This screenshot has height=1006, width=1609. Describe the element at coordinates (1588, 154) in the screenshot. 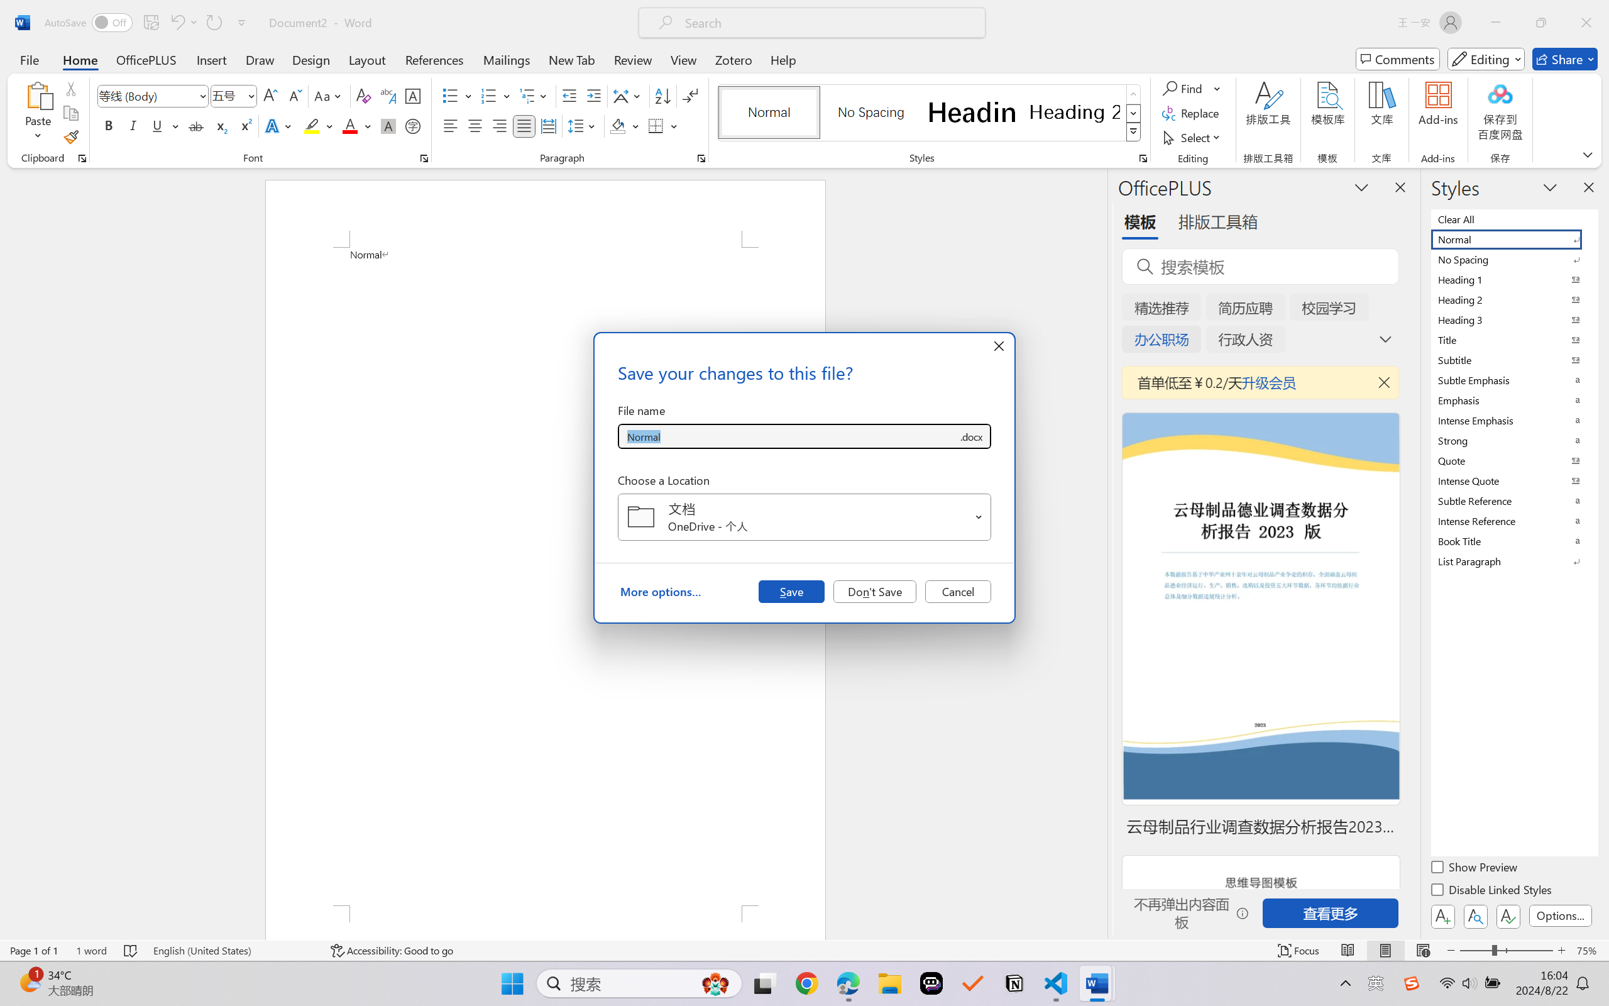

I see `Ribbon Display Options` at that location.